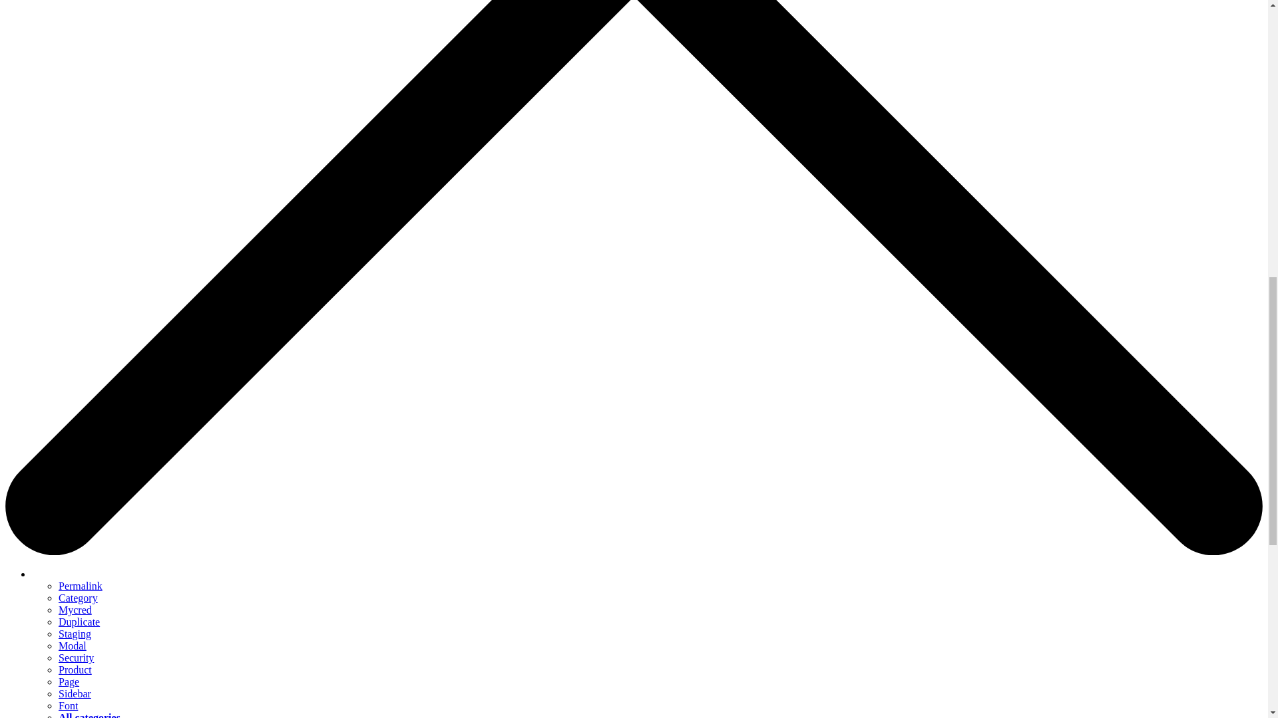 Image resolution: width=1278 pixels, height=718 pixels. I want to click on Mycred, so click(75, 610).